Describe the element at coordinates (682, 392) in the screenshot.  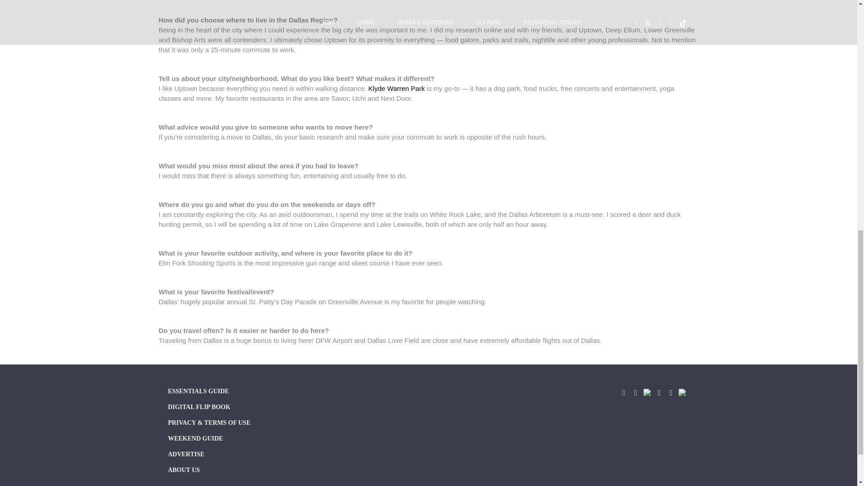
I see `TikTok` at that location.